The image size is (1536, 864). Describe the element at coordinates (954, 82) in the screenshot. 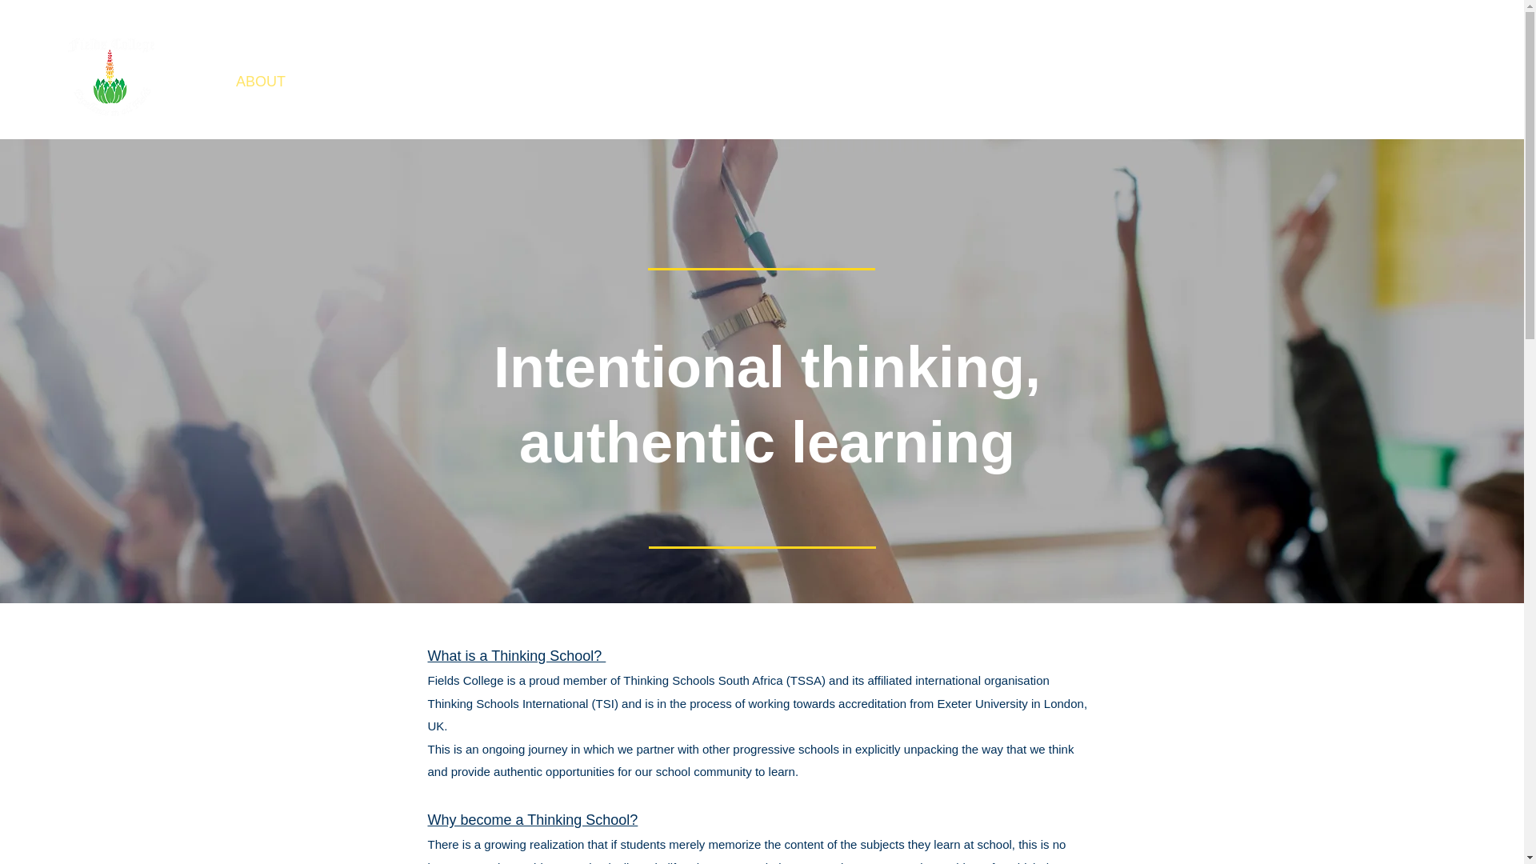

I see `PARENTS ONLY` at that location.